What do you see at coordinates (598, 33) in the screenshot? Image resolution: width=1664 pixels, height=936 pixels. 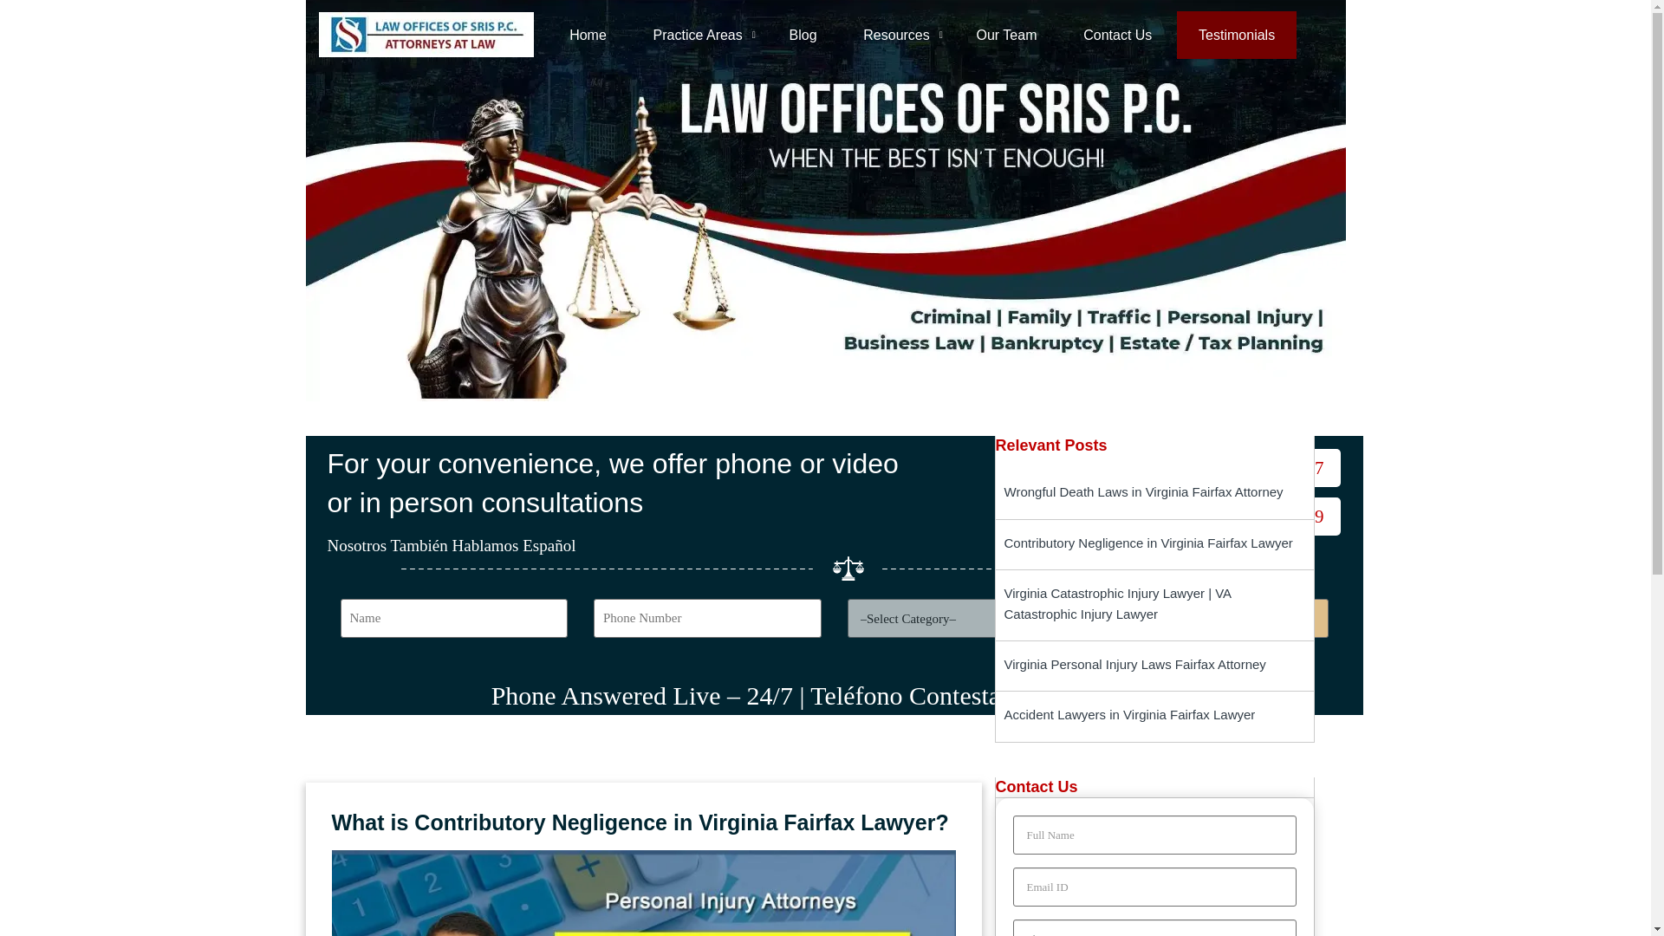 I see `Home` at bounding box center [598, 33].